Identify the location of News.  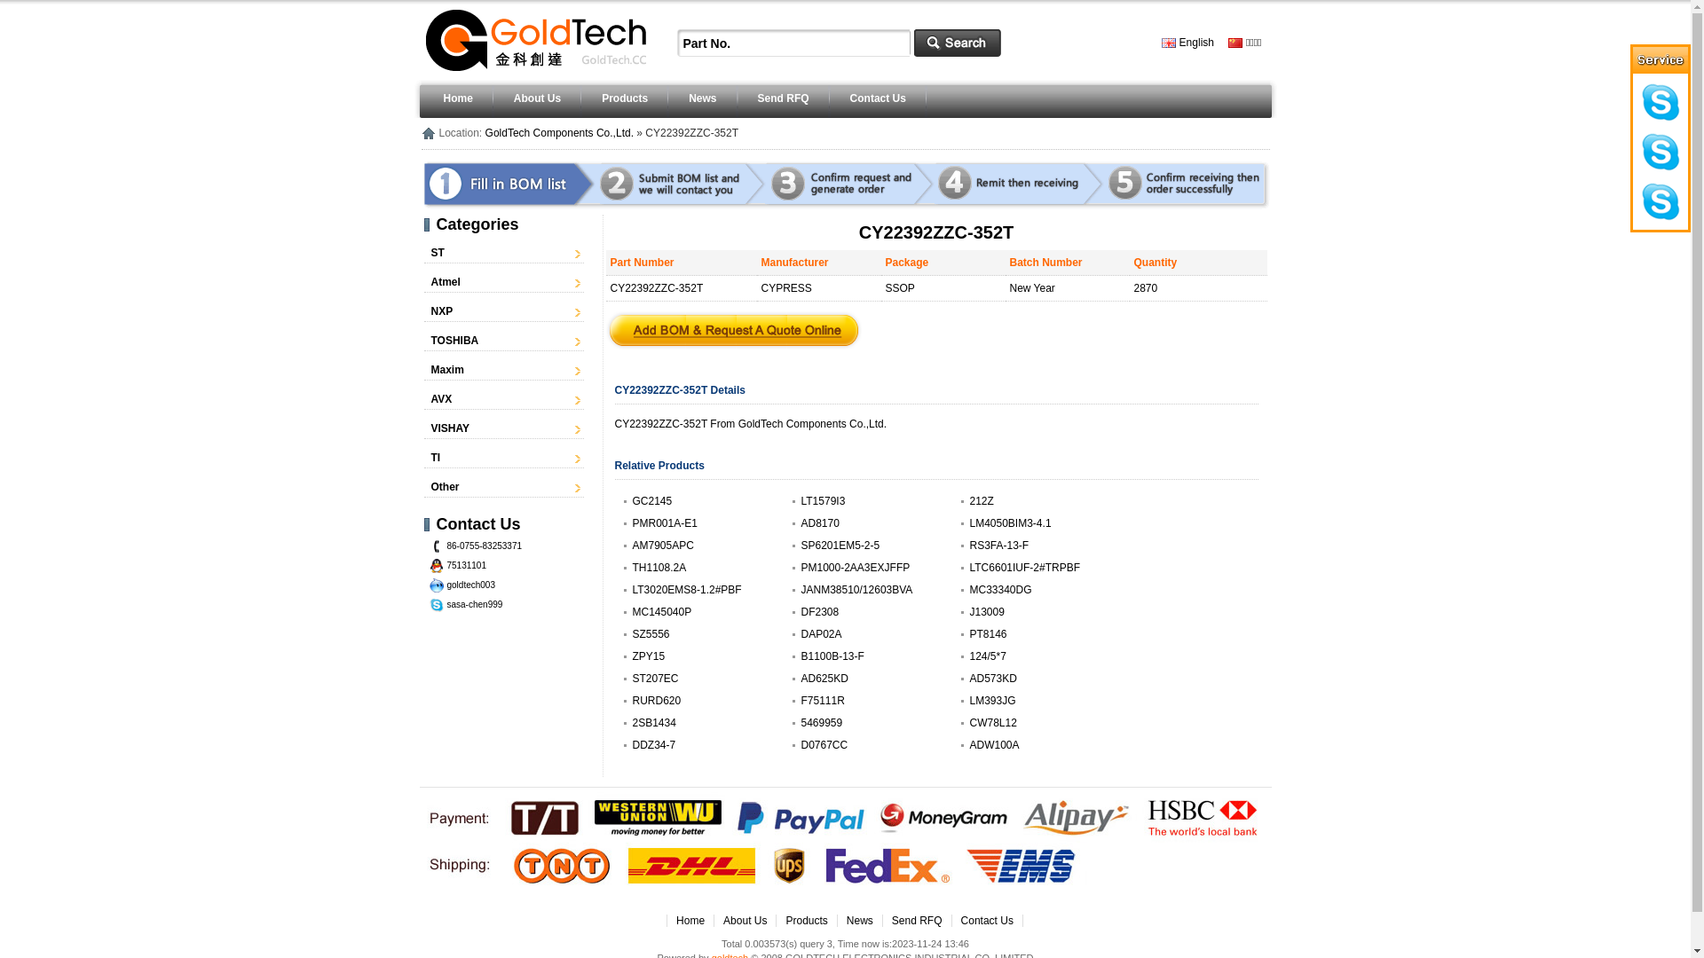
(859, 921).